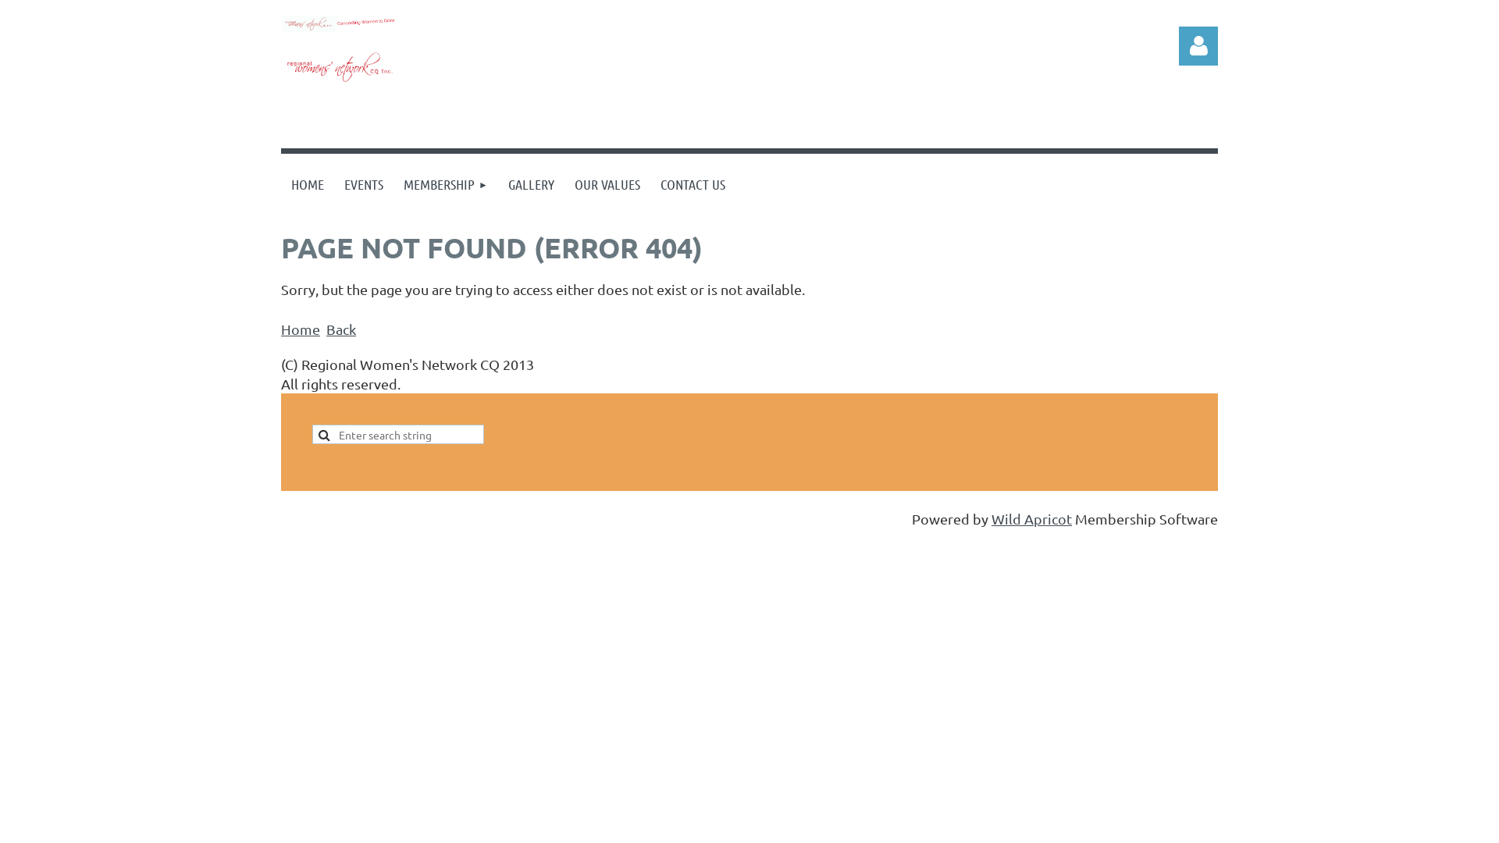  What do you see at coordinates (364, 184) in the screenshot?
I see `EVENTS` at bounding box center [364, 184].